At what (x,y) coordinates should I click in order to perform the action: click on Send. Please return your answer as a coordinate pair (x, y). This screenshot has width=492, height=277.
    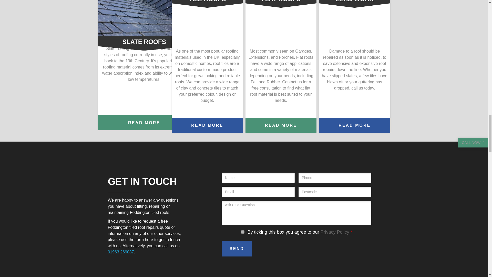
    Looking at the image, I should click on (237, 249).